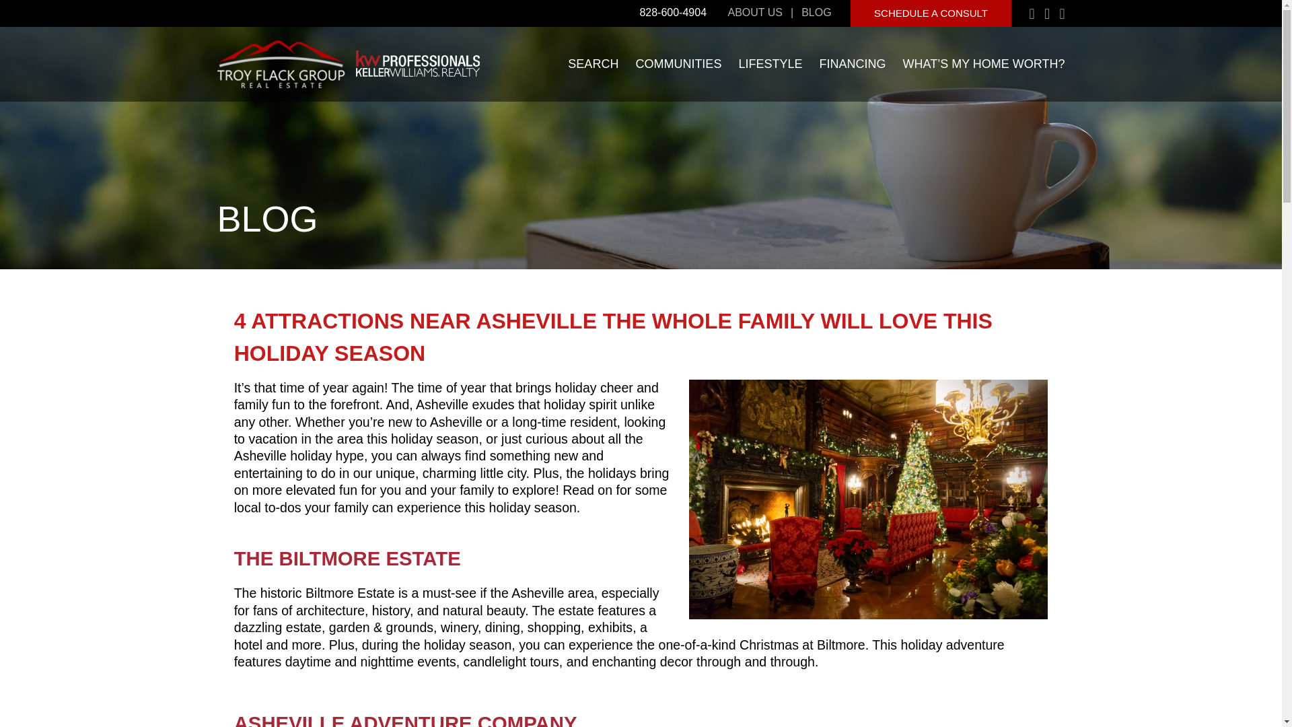  I want to click on SCHEDULE A CONSULT, so click(931, 13).